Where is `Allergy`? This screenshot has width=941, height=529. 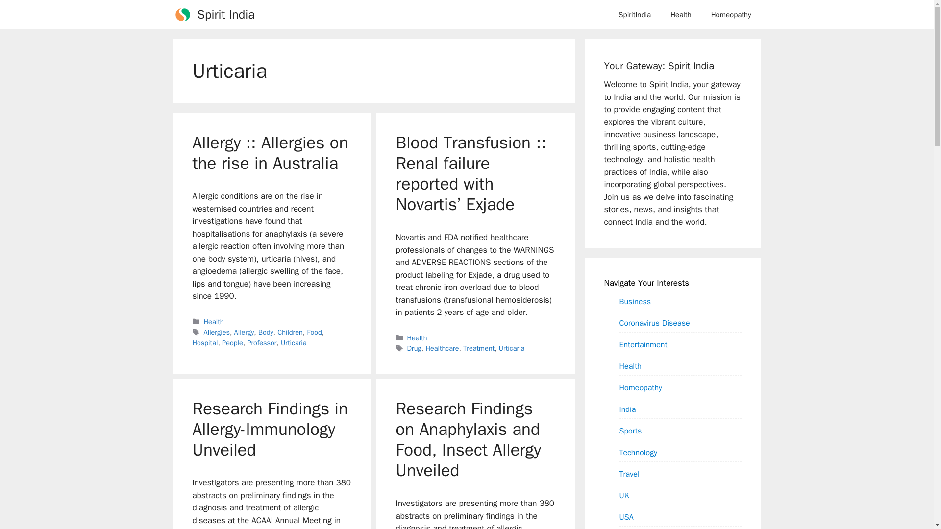 Allergy is located at coordinates (244, 332).